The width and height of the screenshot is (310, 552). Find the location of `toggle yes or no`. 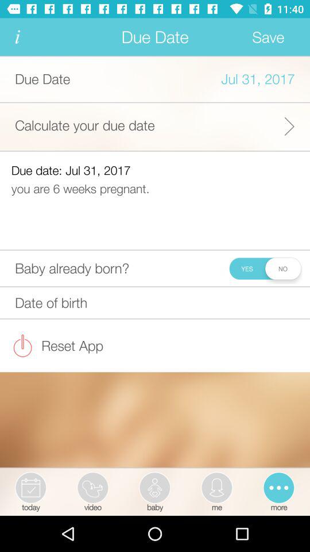

toggle yes or no is located at coordinates (264, 268).